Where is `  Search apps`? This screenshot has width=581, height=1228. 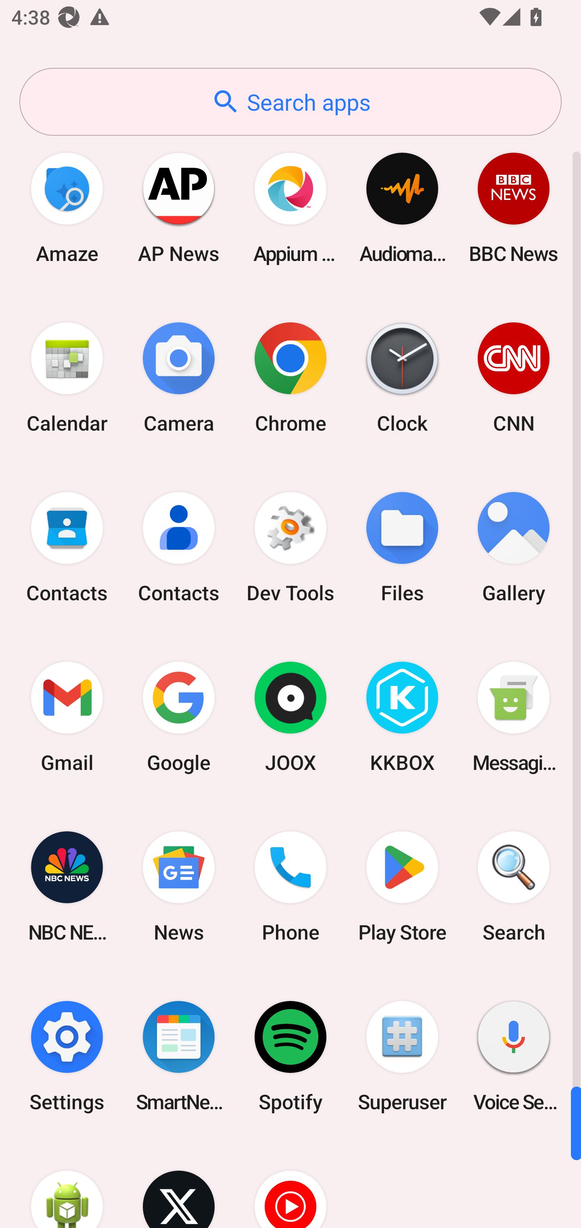   Search apps is located at coordinates (290, 102).